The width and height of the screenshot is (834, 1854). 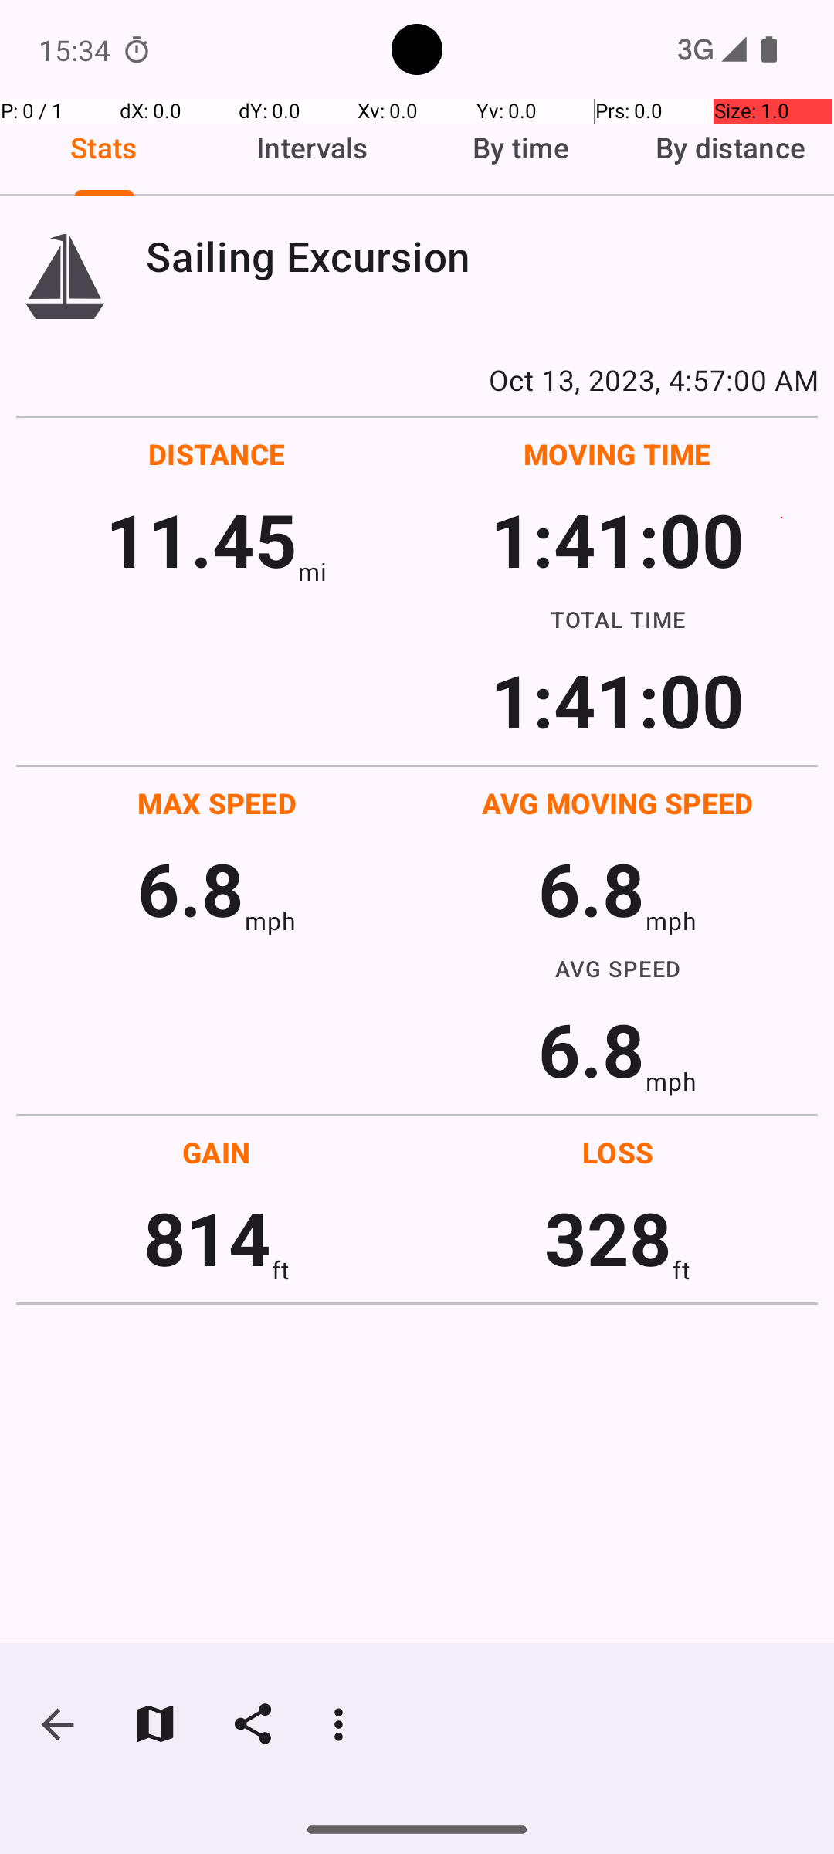 I want to click on 328, so click(x=609, y=1238).